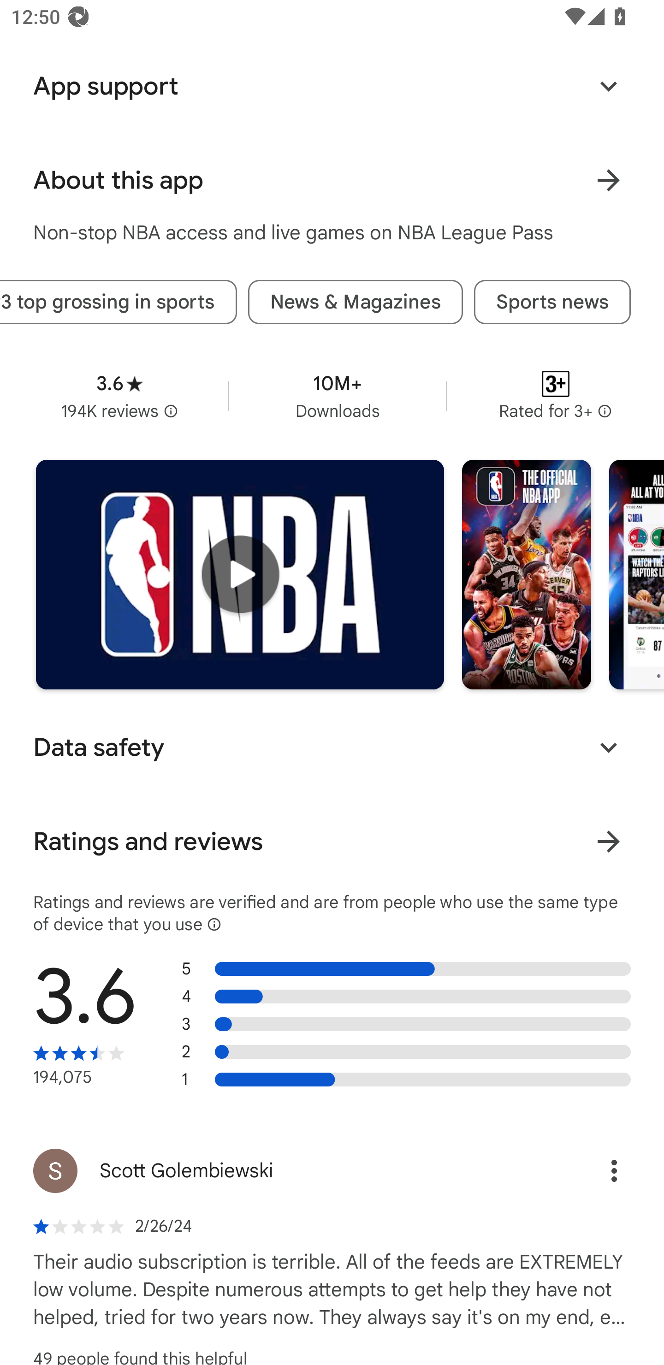  Describe the element at coordinates (609, 87) in the screenshot. I see `Expand` at that location.